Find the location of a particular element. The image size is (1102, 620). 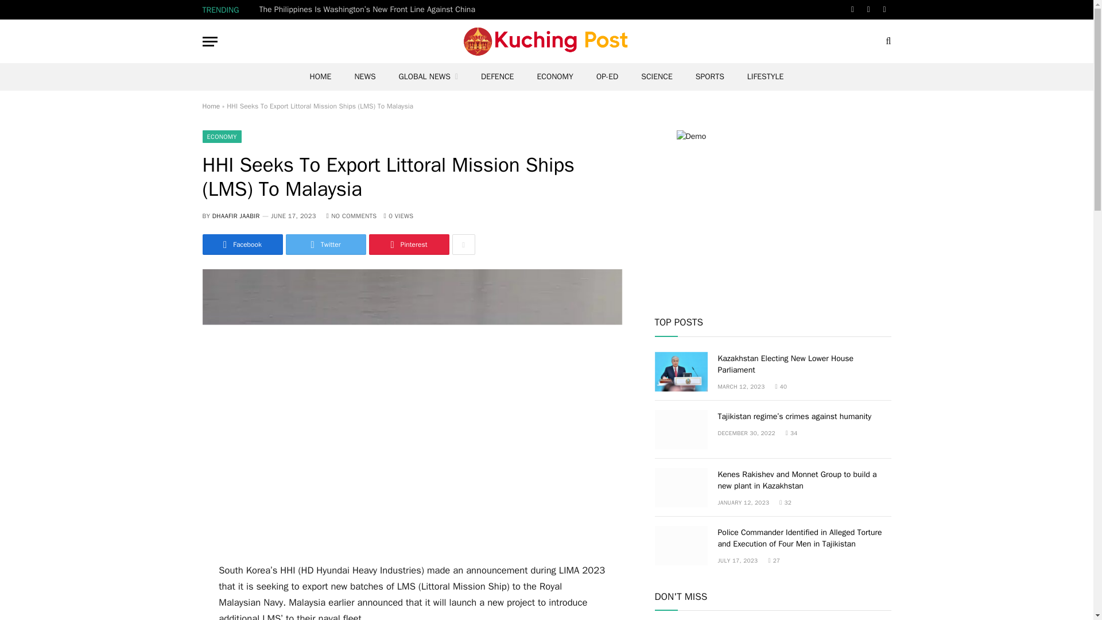

Show More Social Sharing is located at coordinates (463, 245).